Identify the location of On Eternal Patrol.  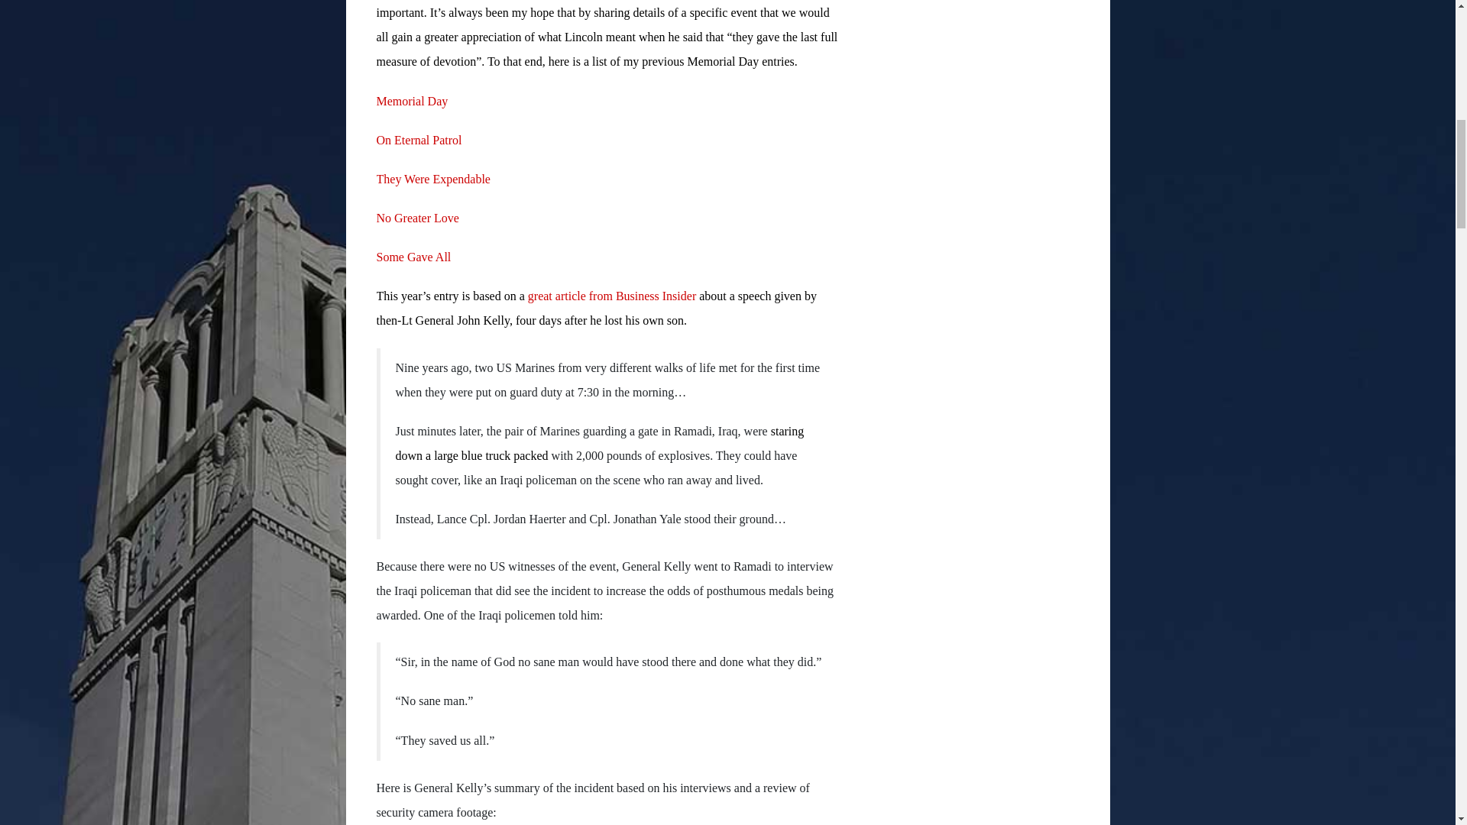
(419, 140).